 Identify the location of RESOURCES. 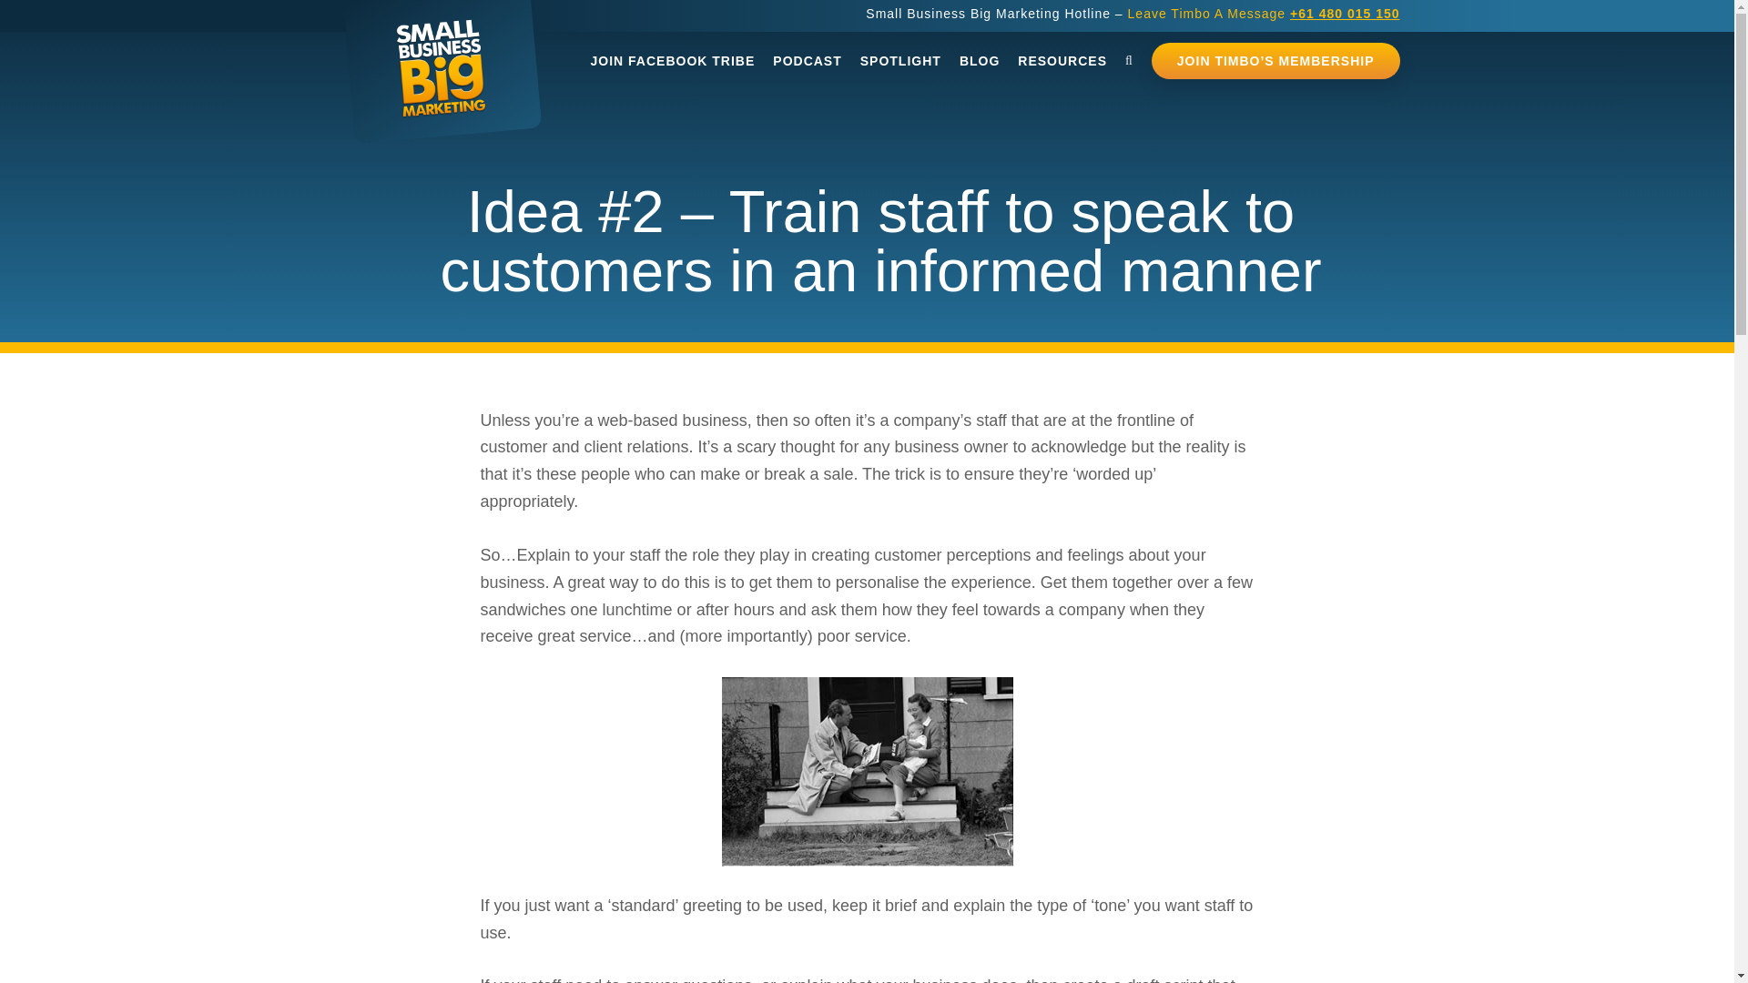
(1062, 61).